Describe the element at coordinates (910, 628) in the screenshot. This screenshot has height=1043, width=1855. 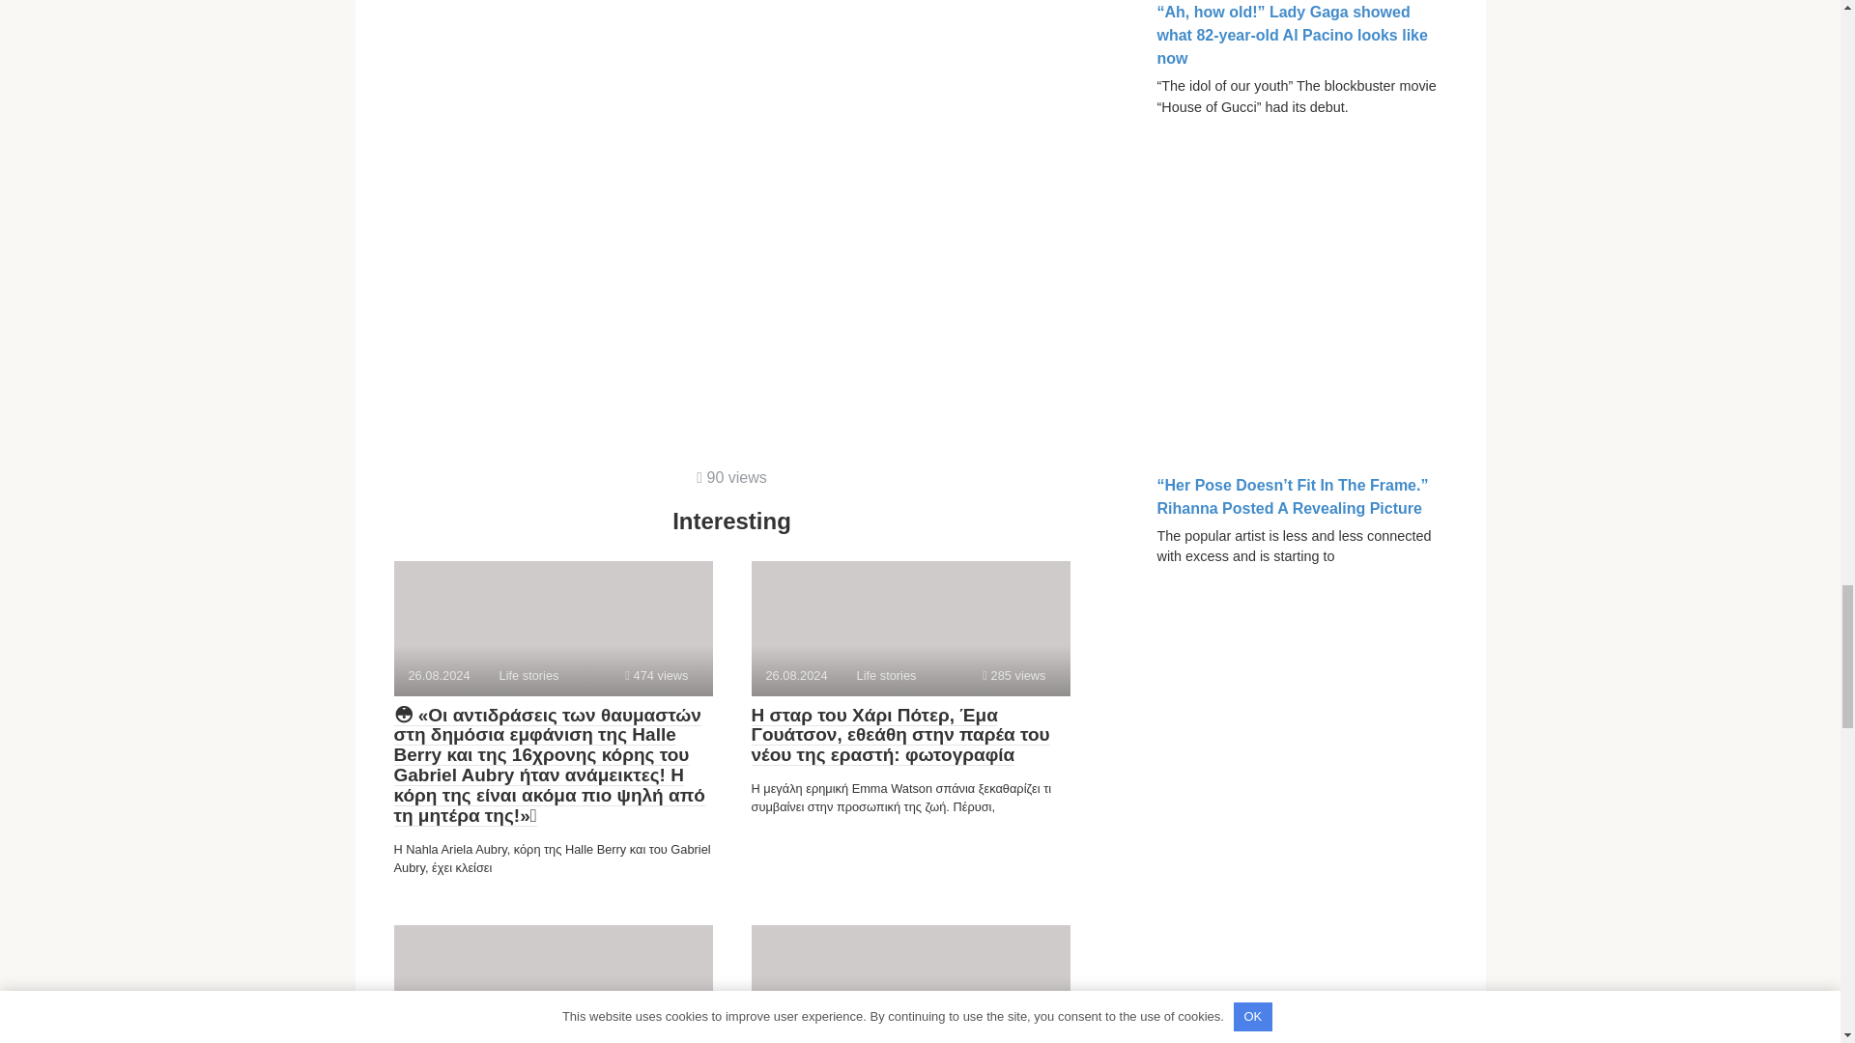
I see `Views` at that location.